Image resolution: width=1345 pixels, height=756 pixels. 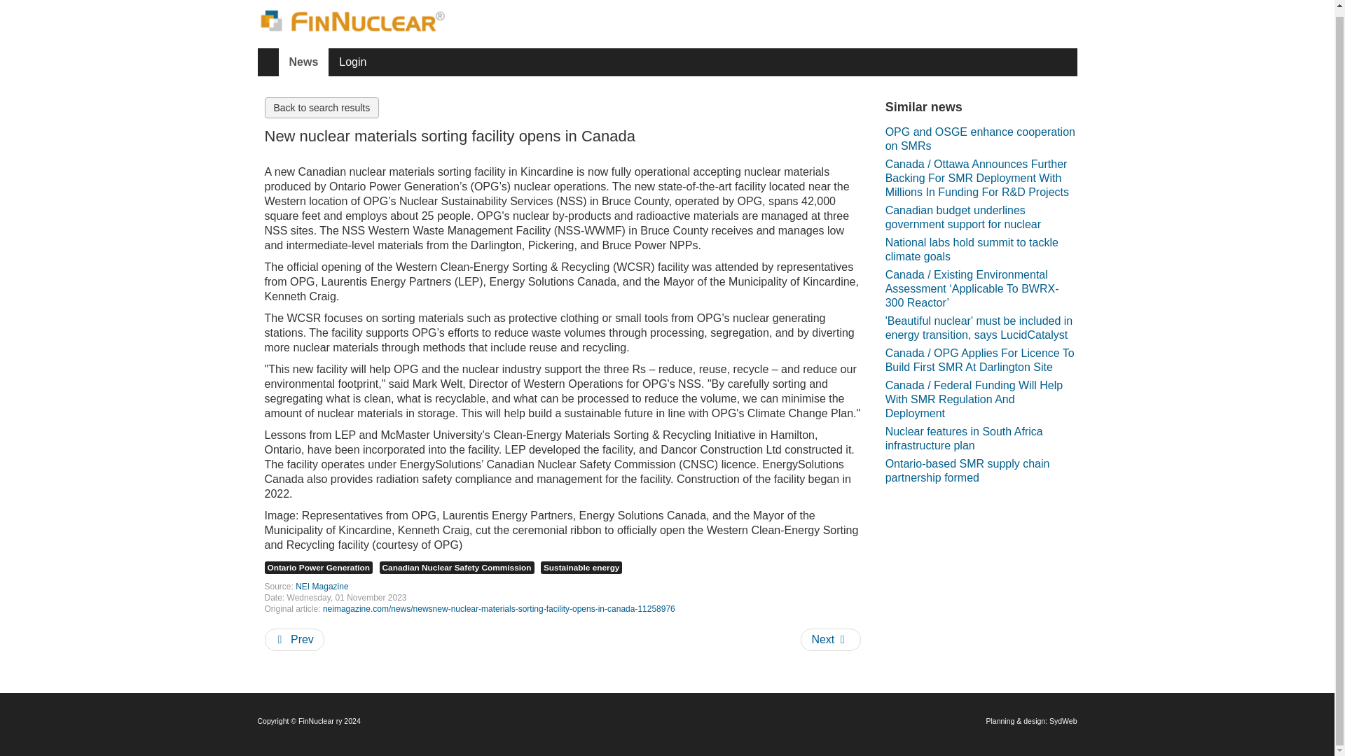 I want to click on Ontario Power Generation, so click(x=319, y=567).